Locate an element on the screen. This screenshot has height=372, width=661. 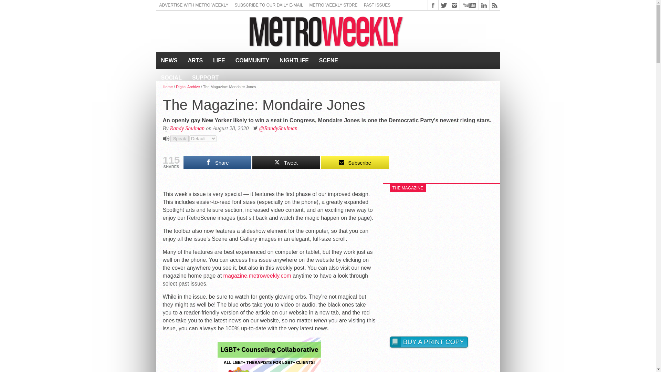
Peecho Simple Print Button is located at coordinates (428, 342).